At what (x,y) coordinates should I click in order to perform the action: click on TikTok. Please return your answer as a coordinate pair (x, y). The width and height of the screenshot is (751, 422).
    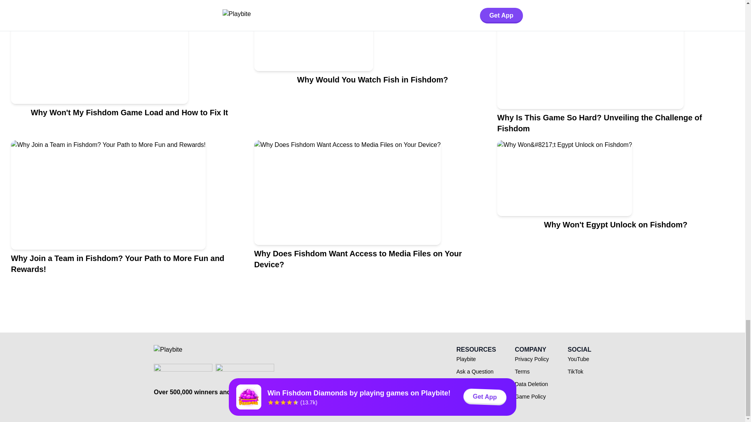
    Looking at the image, I should click on (575, 371).